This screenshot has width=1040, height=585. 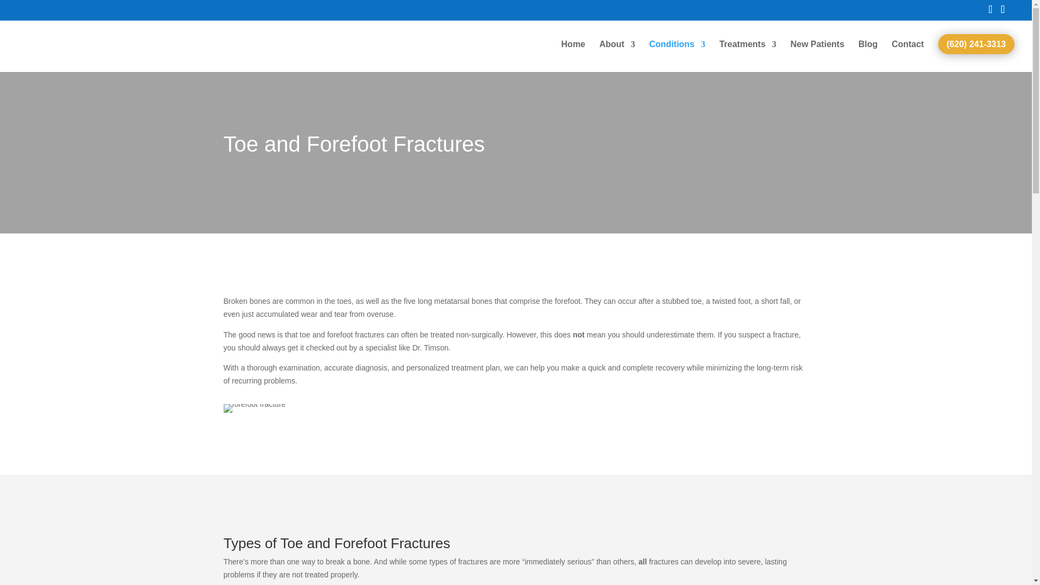 What do you see at coordinates (908, 53) in the screenshot?
I see `Contact` at bounding box center [908, 53].